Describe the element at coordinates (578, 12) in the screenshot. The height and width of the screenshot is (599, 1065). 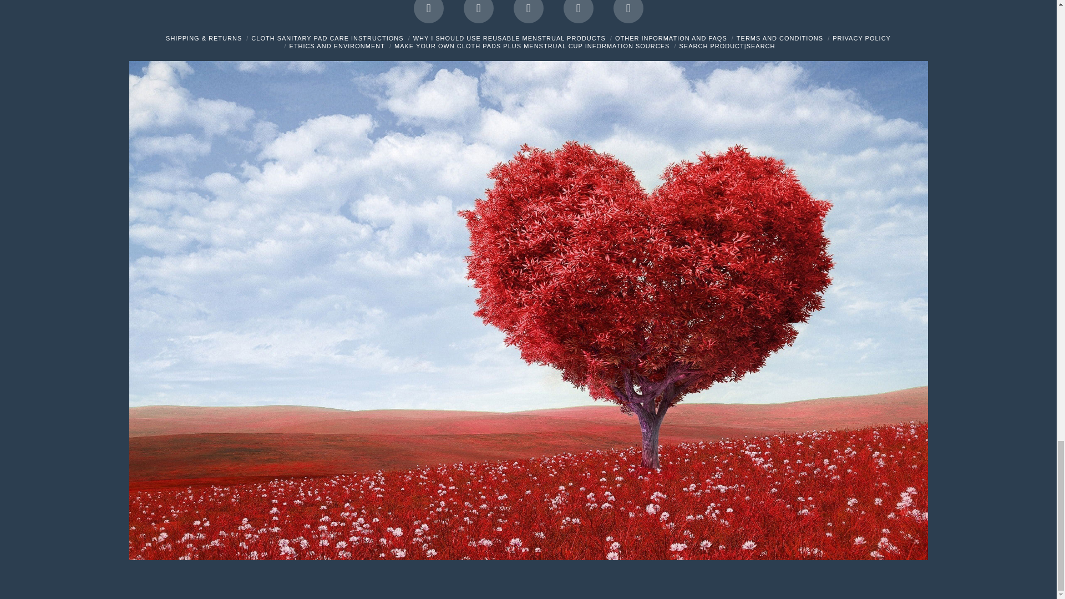
I see `Instagram` at that location.